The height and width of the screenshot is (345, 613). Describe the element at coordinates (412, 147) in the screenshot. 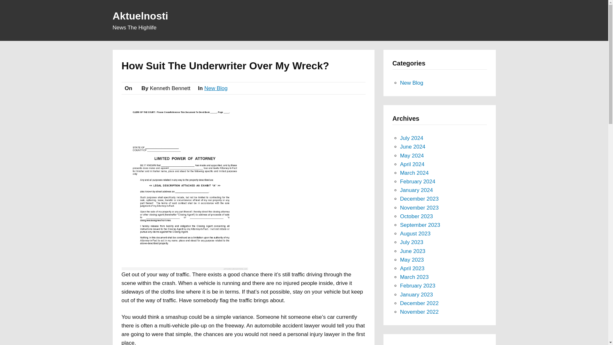

I see `June 2024` at that location.